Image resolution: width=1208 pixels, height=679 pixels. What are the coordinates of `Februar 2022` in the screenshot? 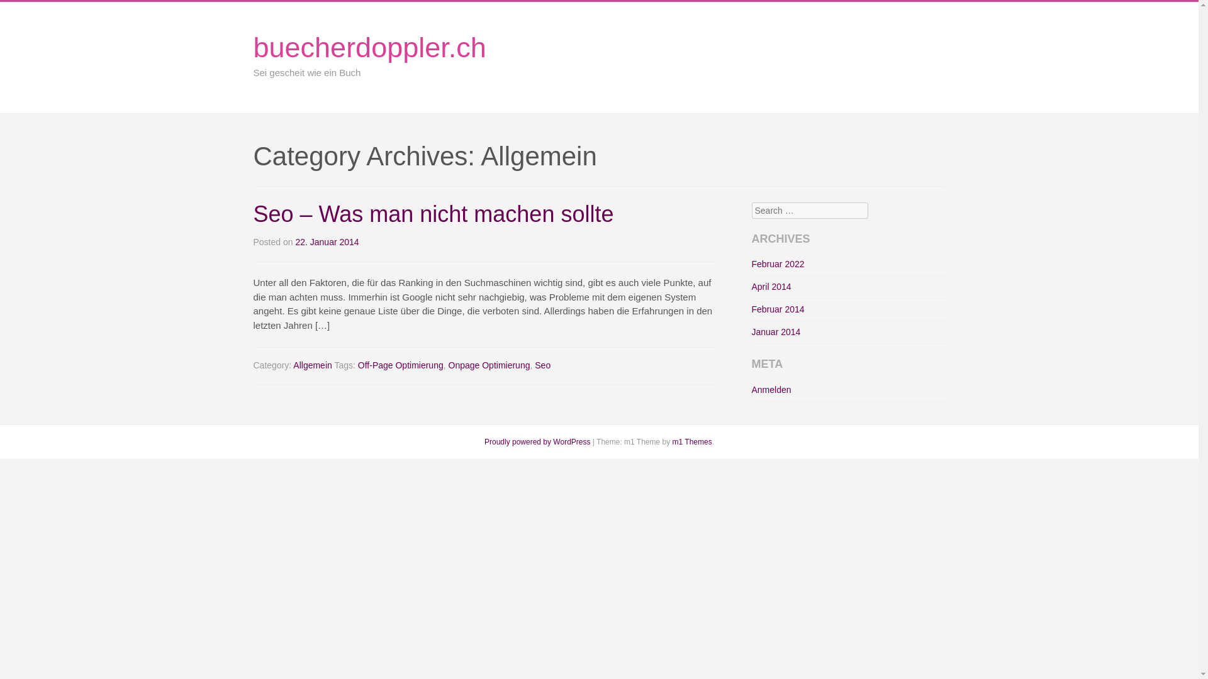 It's located at (778, 264).